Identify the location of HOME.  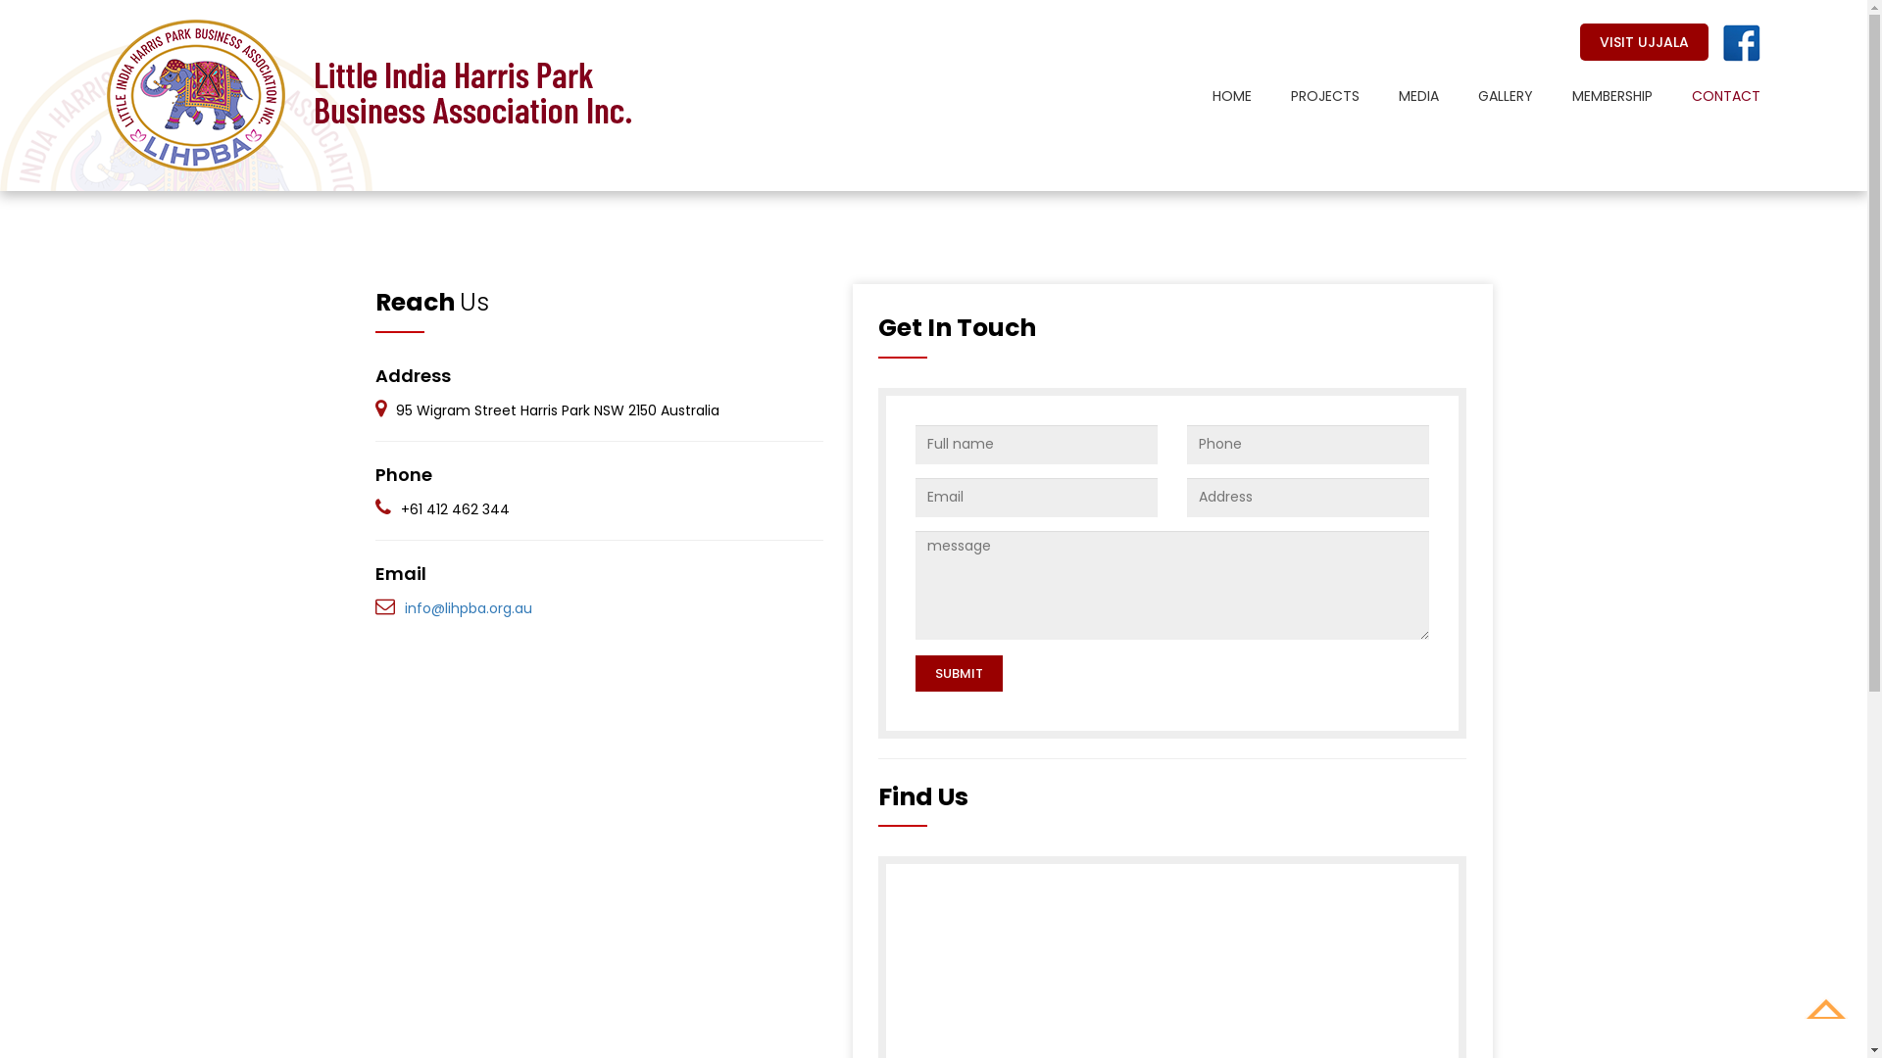
(1213, 96).